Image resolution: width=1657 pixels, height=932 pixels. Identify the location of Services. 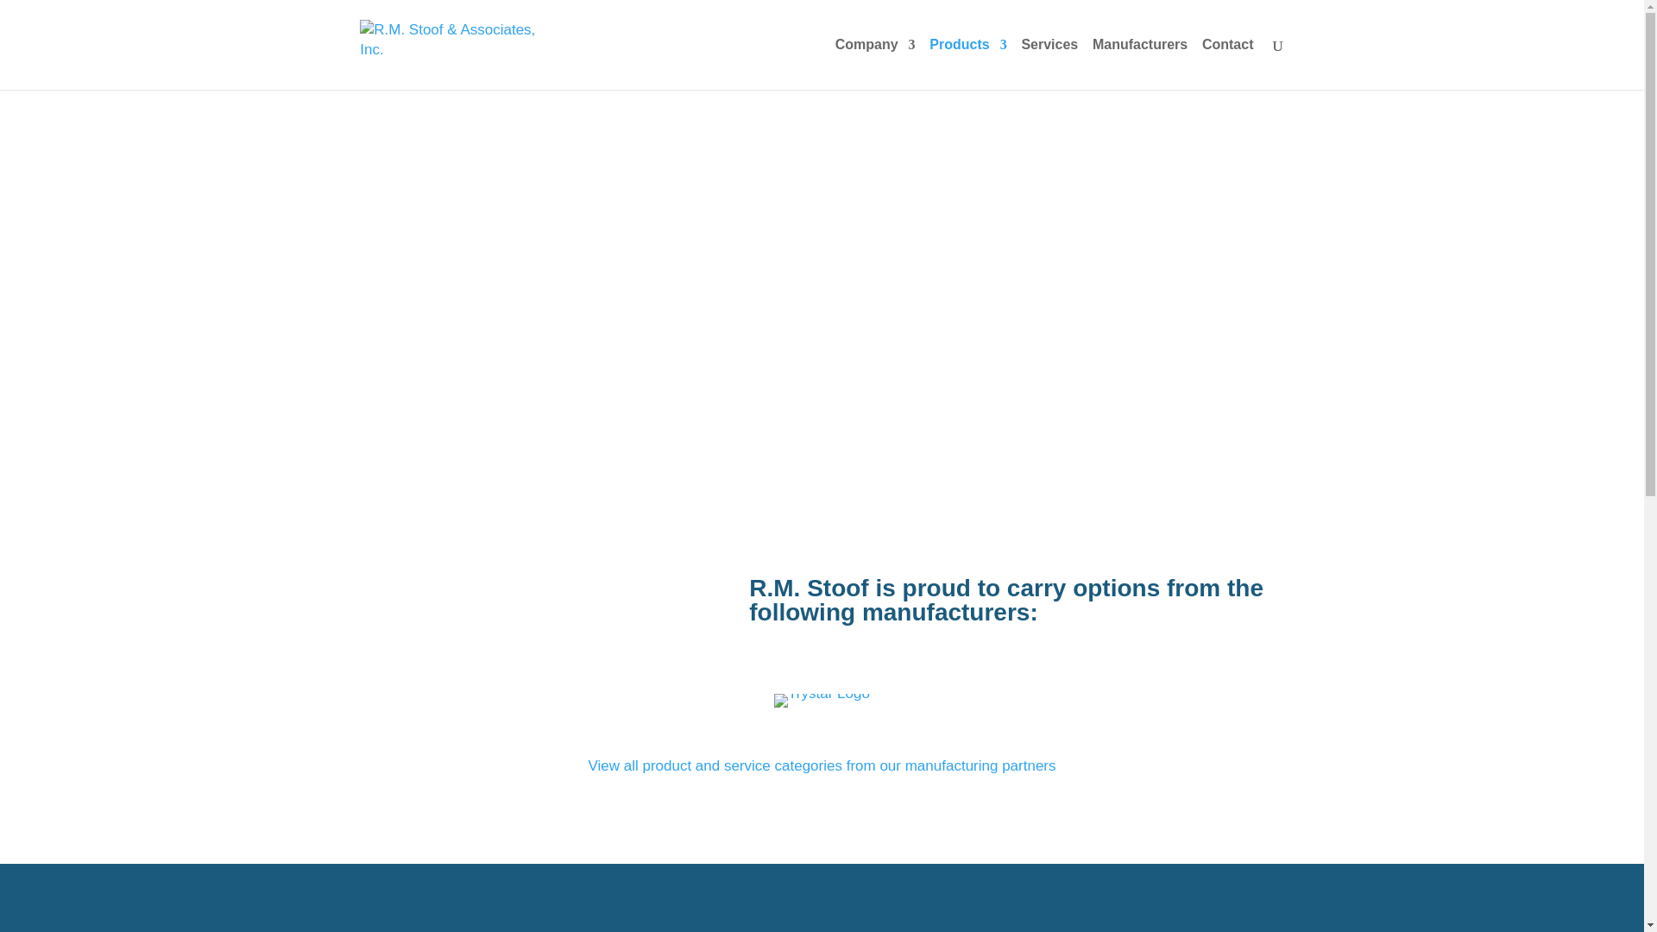
(1049, 64).